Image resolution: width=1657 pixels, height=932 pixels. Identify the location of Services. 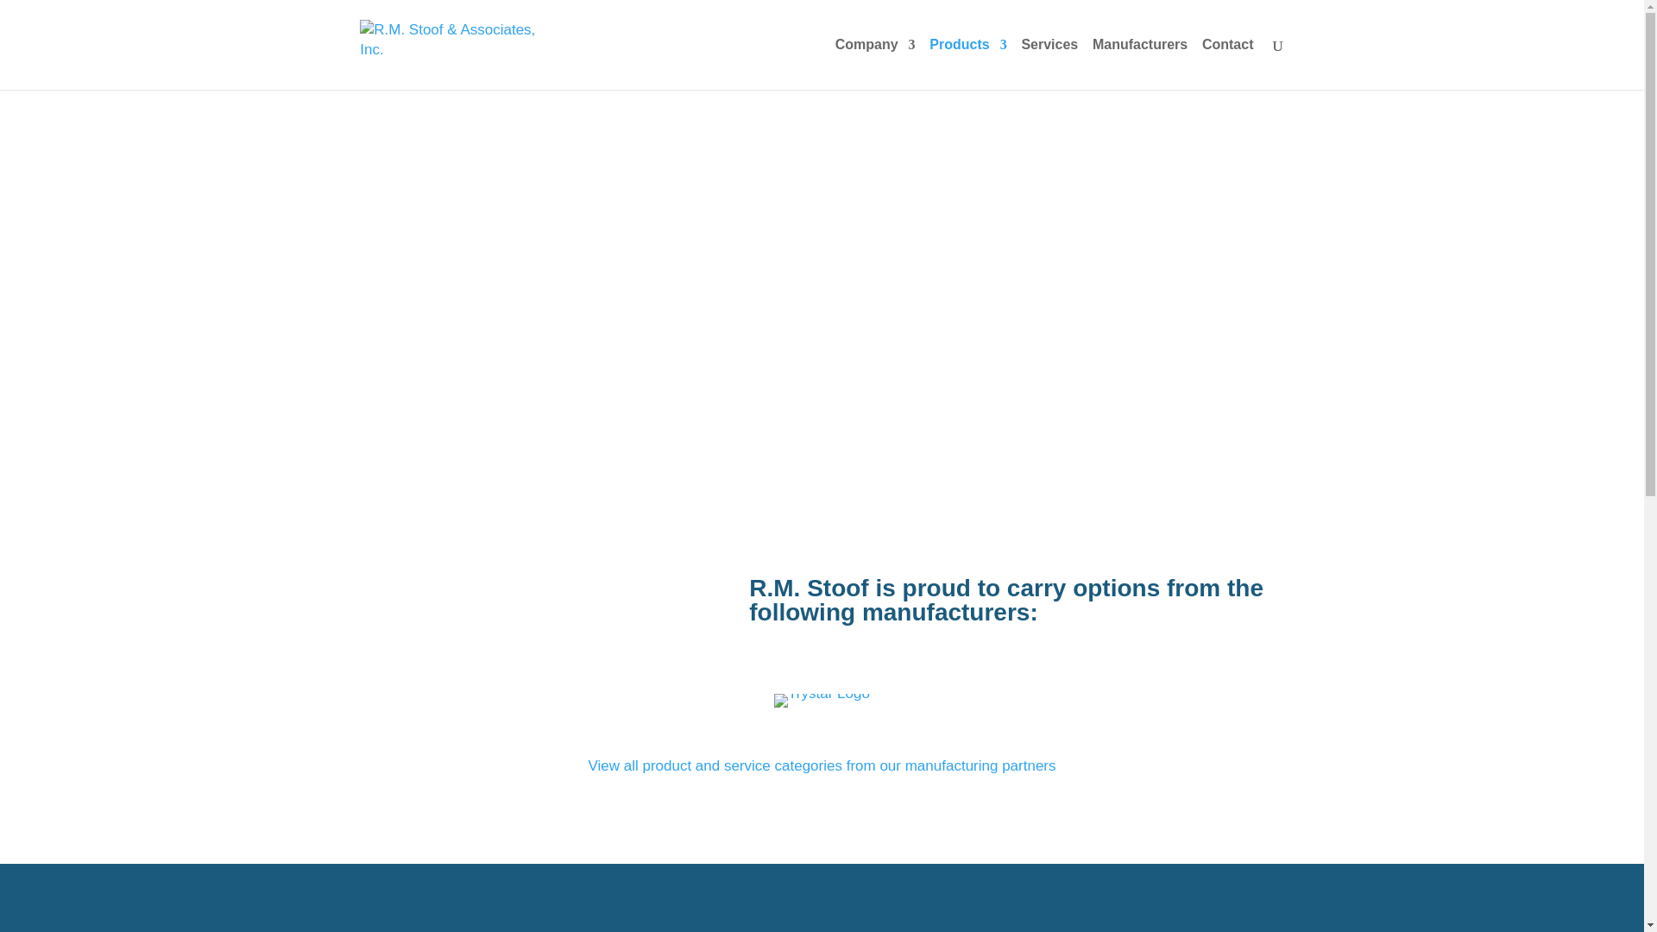
(1049, 64).